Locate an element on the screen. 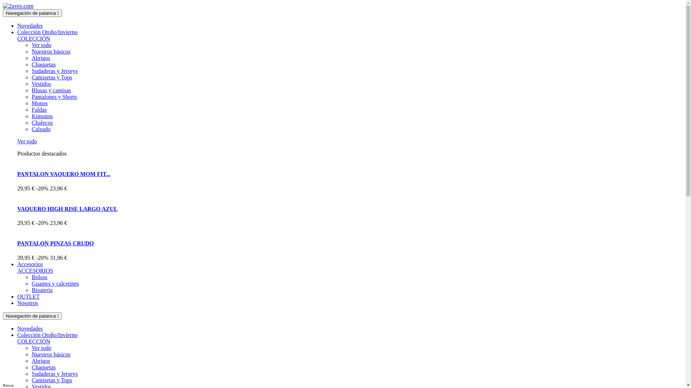  Camisetas y Tops is located at coordinates (52, 380).